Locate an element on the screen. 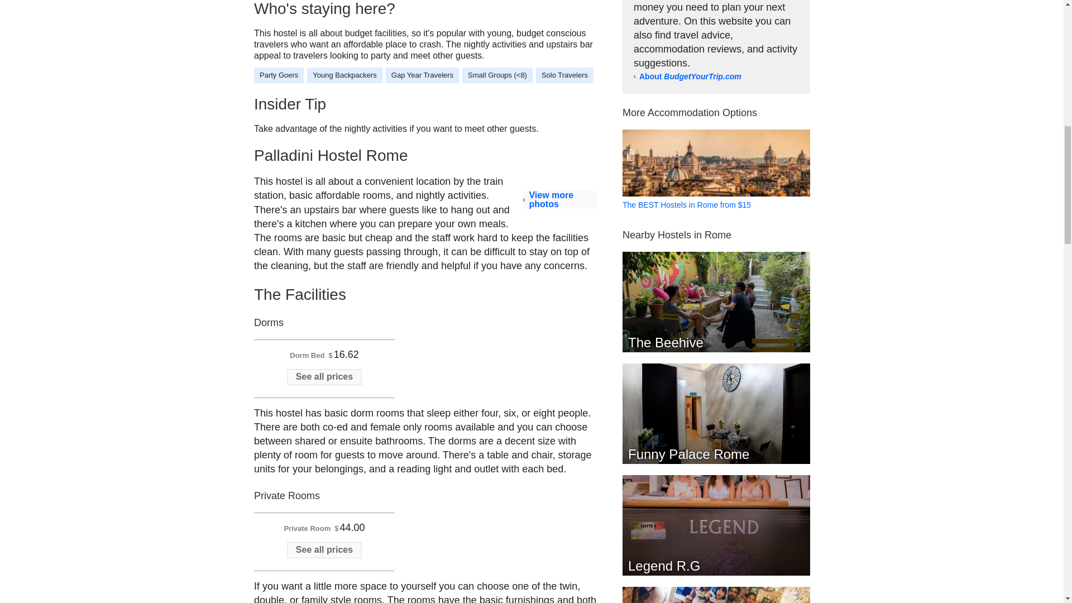 Image resolution: width=1072 pixels, height=603 pixels. About BudgetYourTrip.com is located at coordinates (690, 76).